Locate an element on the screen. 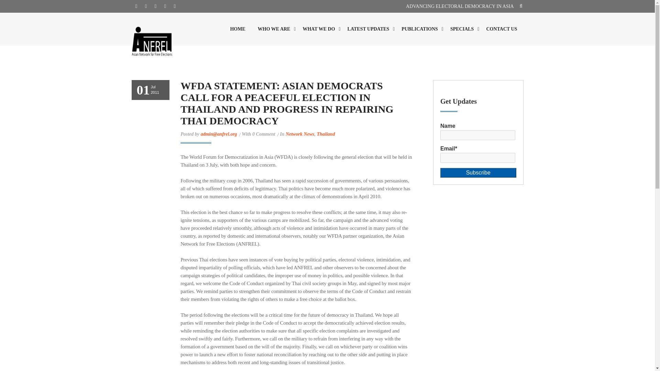 This screenshot has width=660, height=371. WHO WE ARE is located at coordinates (274, 29).